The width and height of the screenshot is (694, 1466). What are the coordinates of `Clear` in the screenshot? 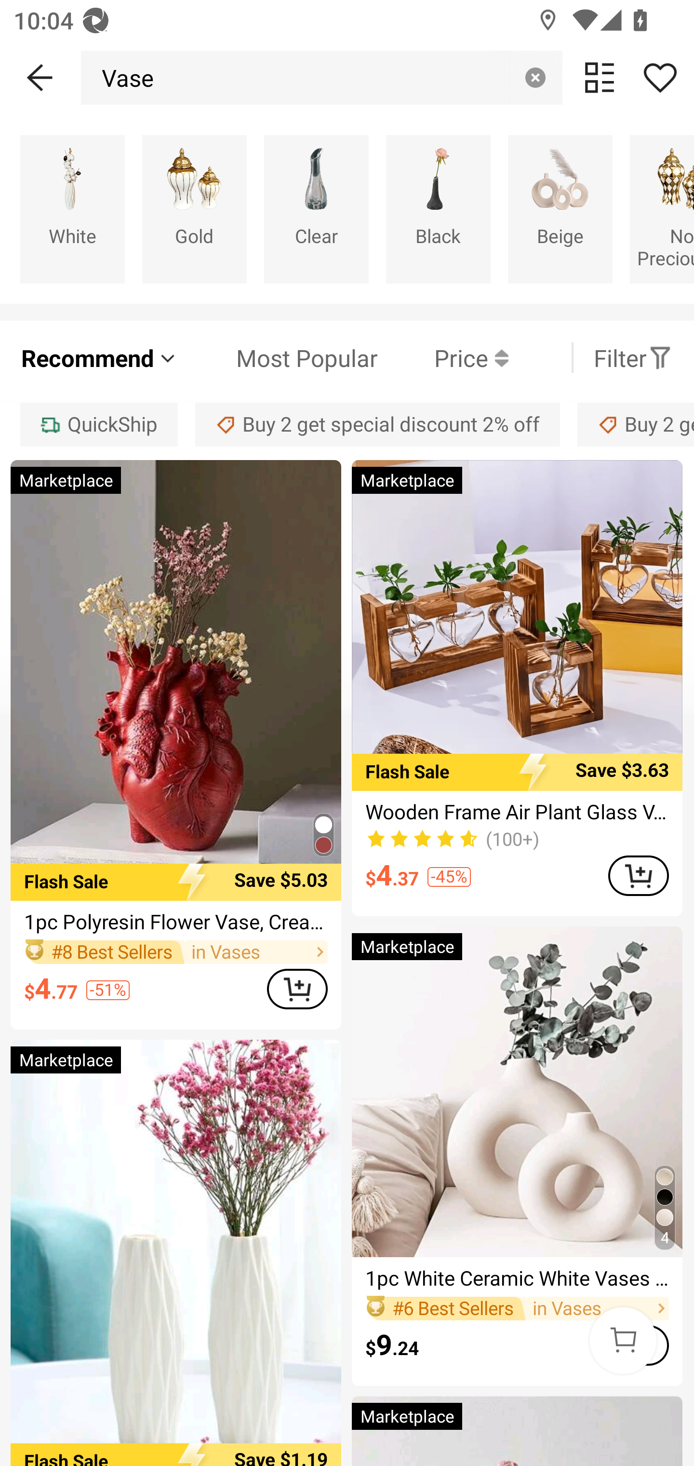 It's located at (316, 208).